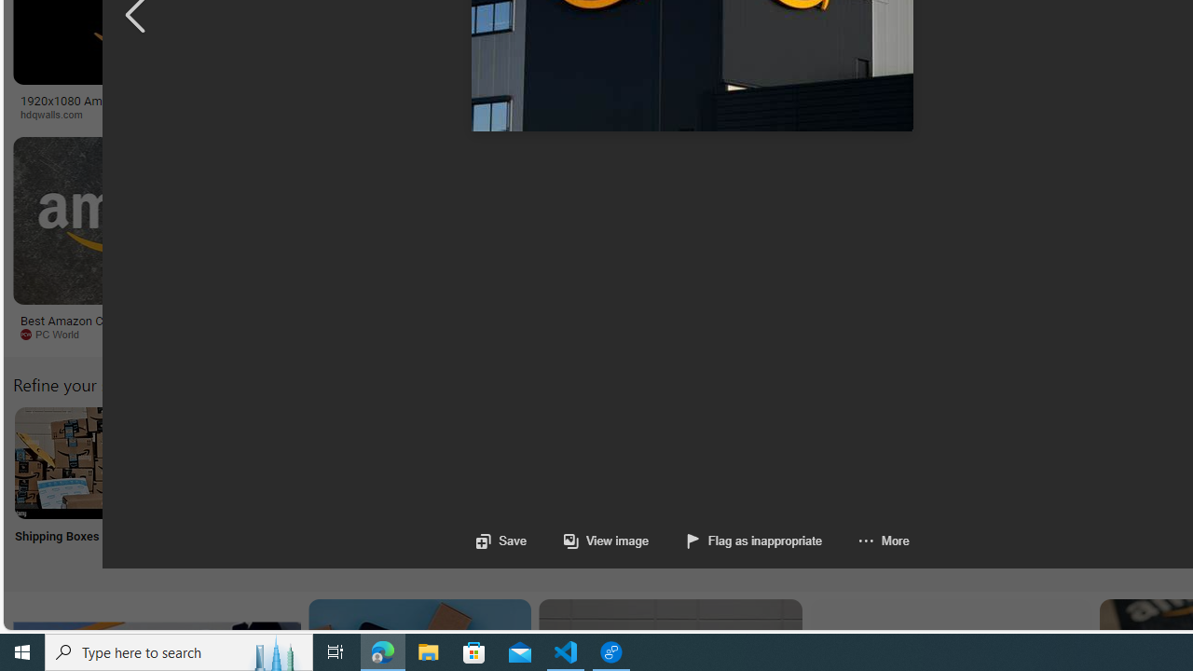  Describe the element at coordinates (194, 486) in the screenshot. I see `Online Shopping Search` at that location.